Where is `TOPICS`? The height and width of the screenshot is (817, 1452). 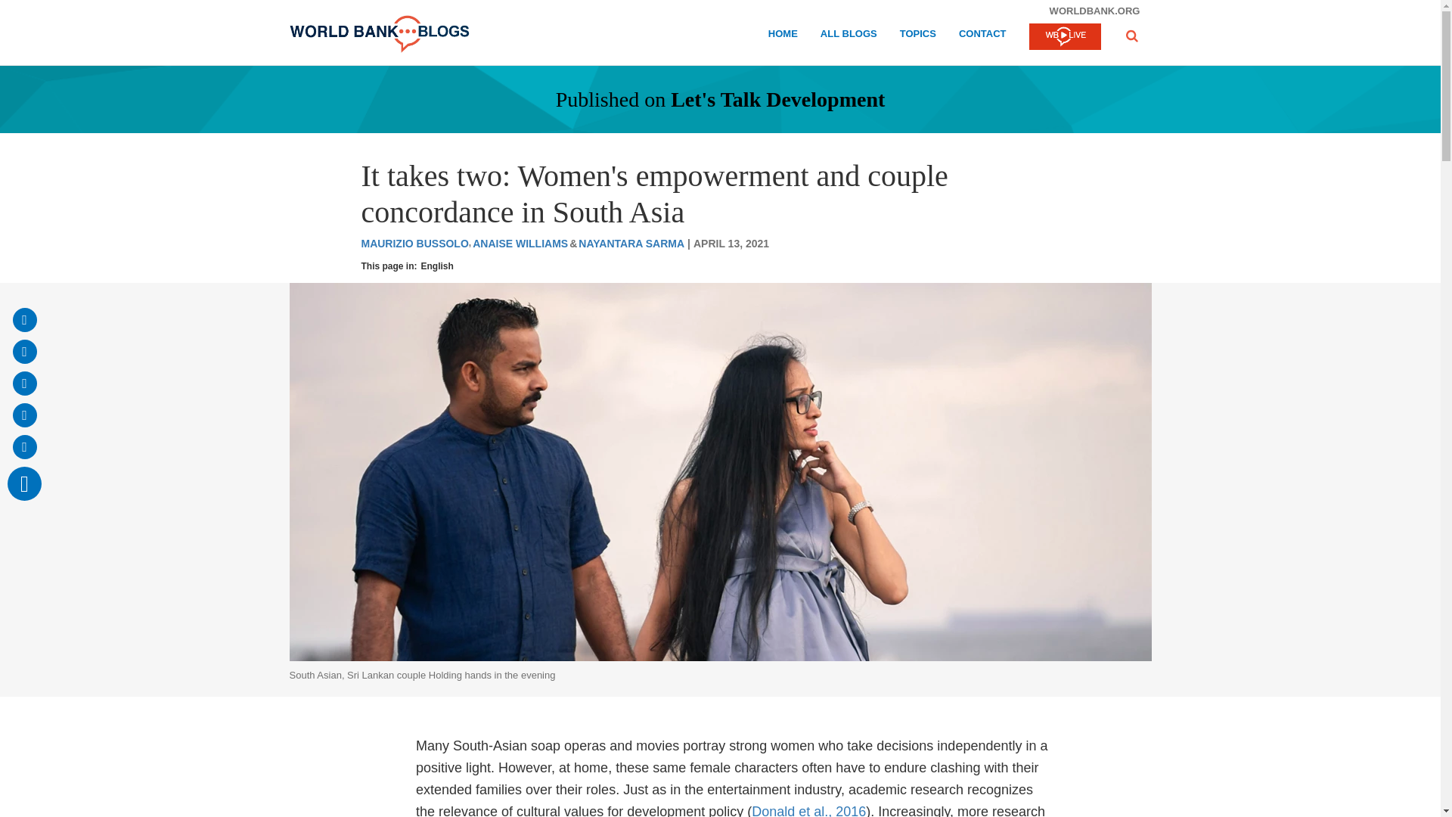 TOPICS is located at coordinates (918, 36).